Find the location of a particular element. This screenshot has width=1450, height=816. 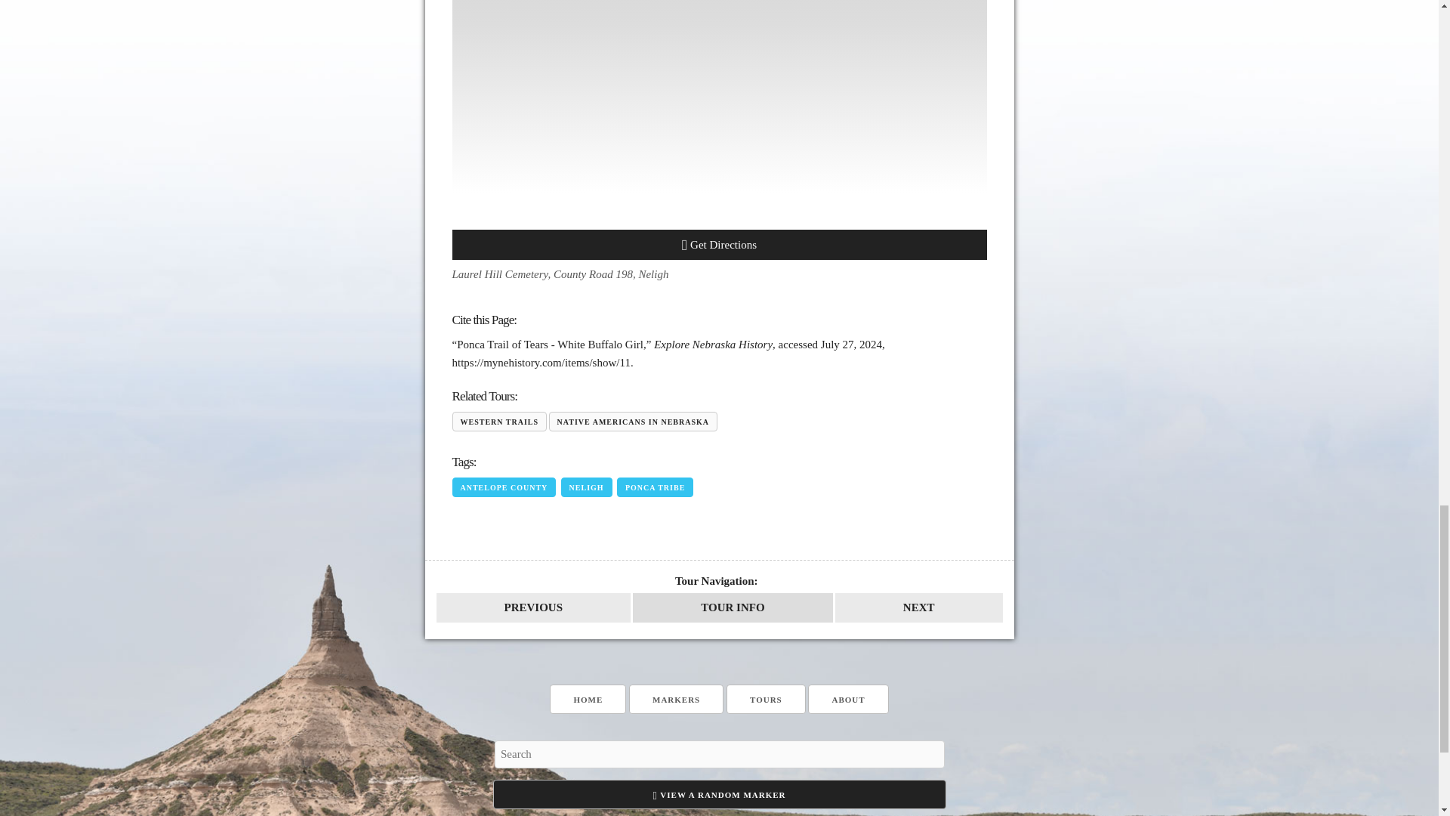

PONCA TRIBE is located at coordinates (655, 487).